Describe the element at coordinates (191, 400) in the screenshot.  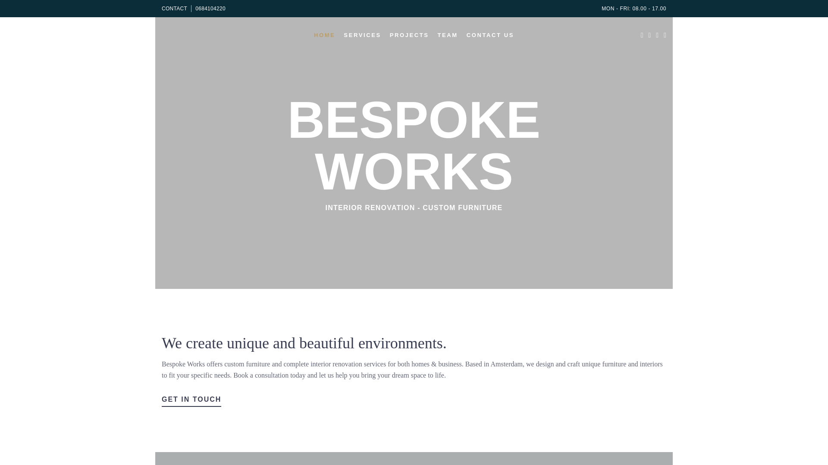
I see `GET IN TOUCH` at that location.